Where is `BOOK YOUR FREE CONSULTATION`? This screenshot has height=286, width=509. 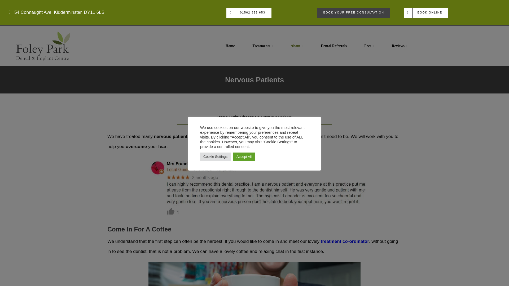 BOOK YOUR FREE CONSULTATION is located at coordinates (350, 13).